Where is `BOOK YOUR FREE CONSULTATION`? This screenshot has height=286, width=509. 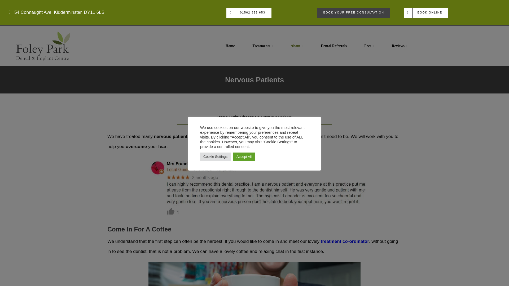 BOOK YOUR FREE CONSULTATION is located at coordinates (350, 13).